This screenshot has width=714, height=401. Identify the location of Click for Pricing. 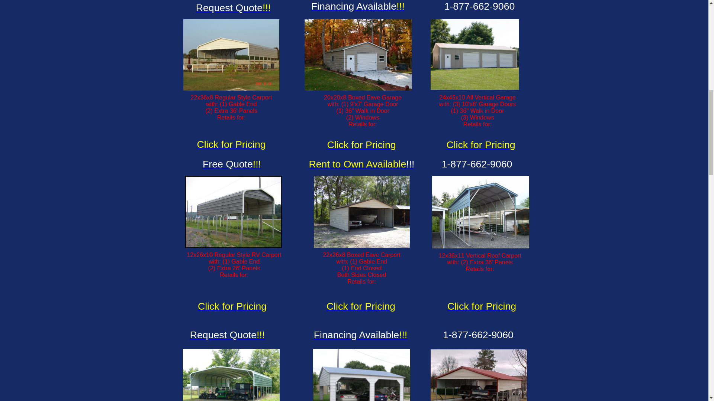
(482, 306).